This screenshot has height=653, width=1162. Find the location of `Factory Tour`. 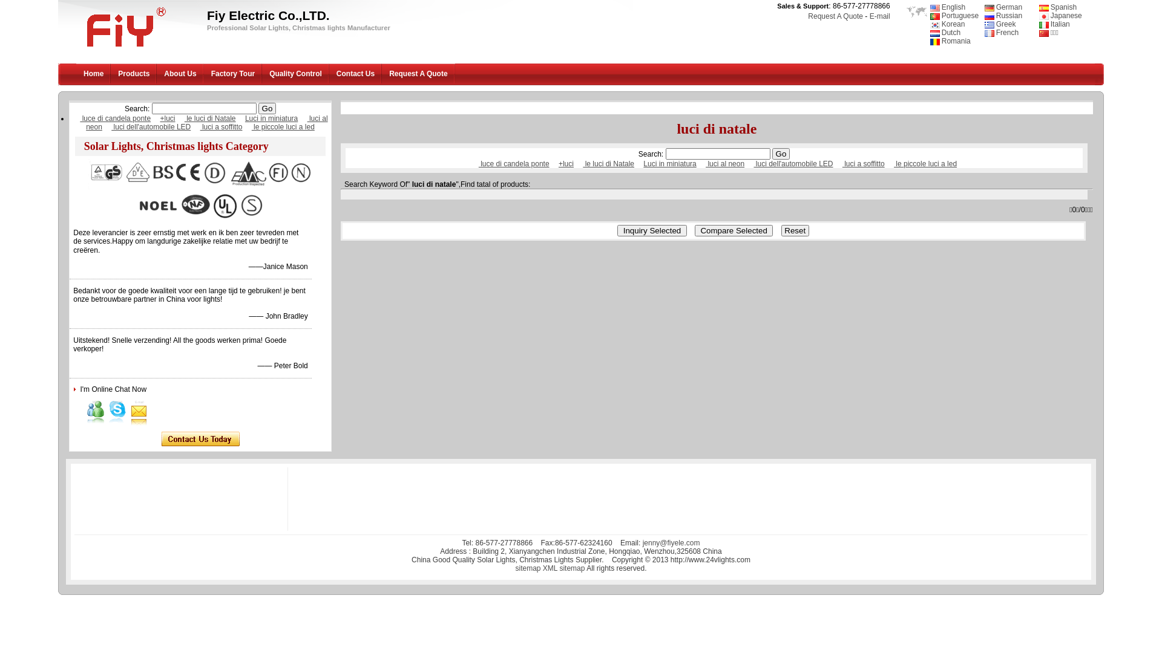

Factory Tour is located at coordinates (233, 74).